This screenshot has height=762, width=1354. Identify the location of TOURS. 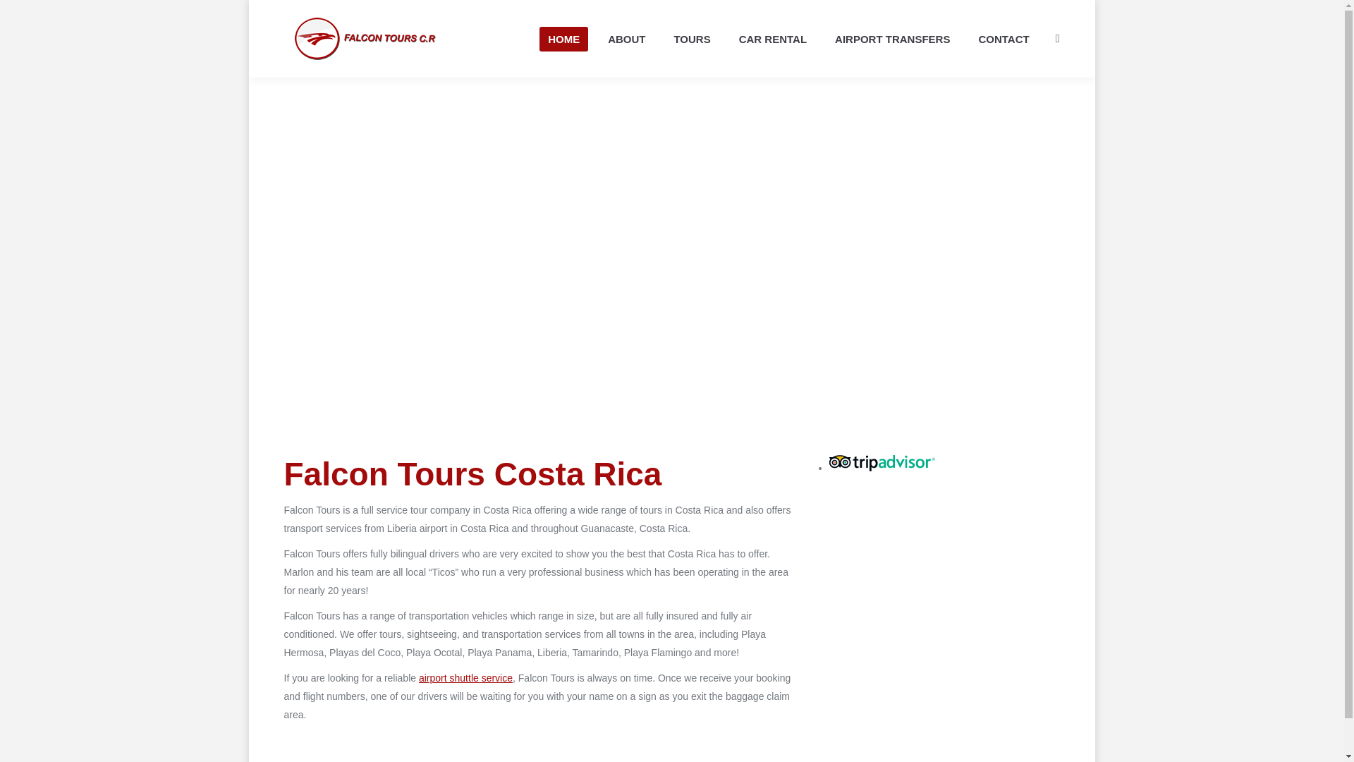
(691, 39).